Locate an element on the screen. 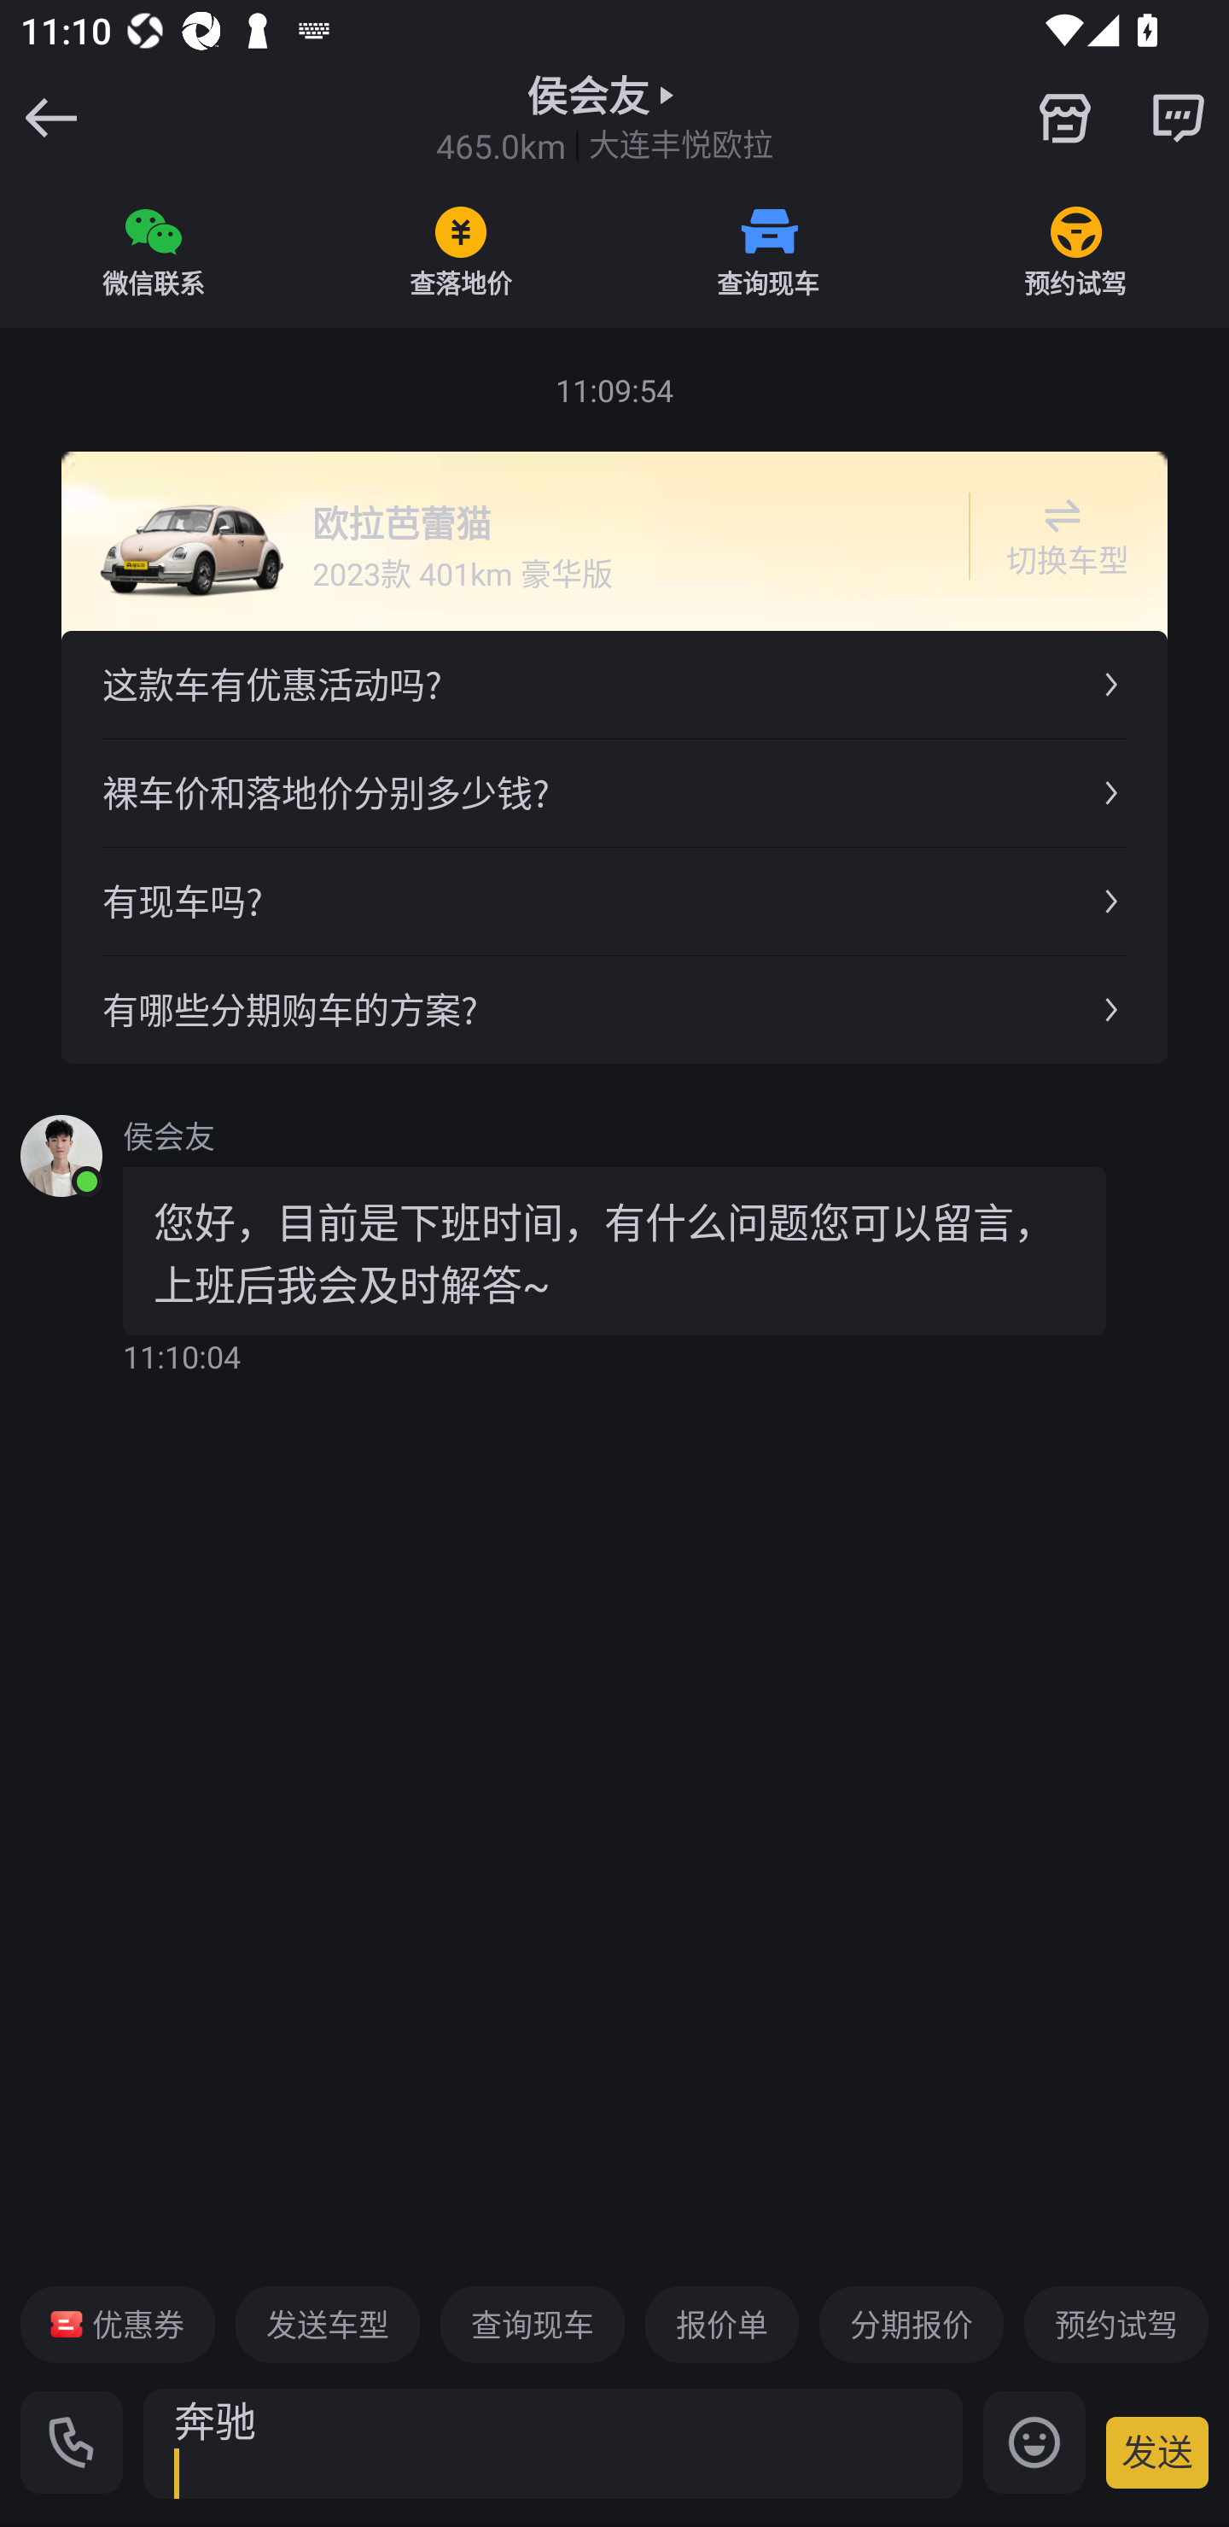  切换车型 is located at coordinates (1062, 536).